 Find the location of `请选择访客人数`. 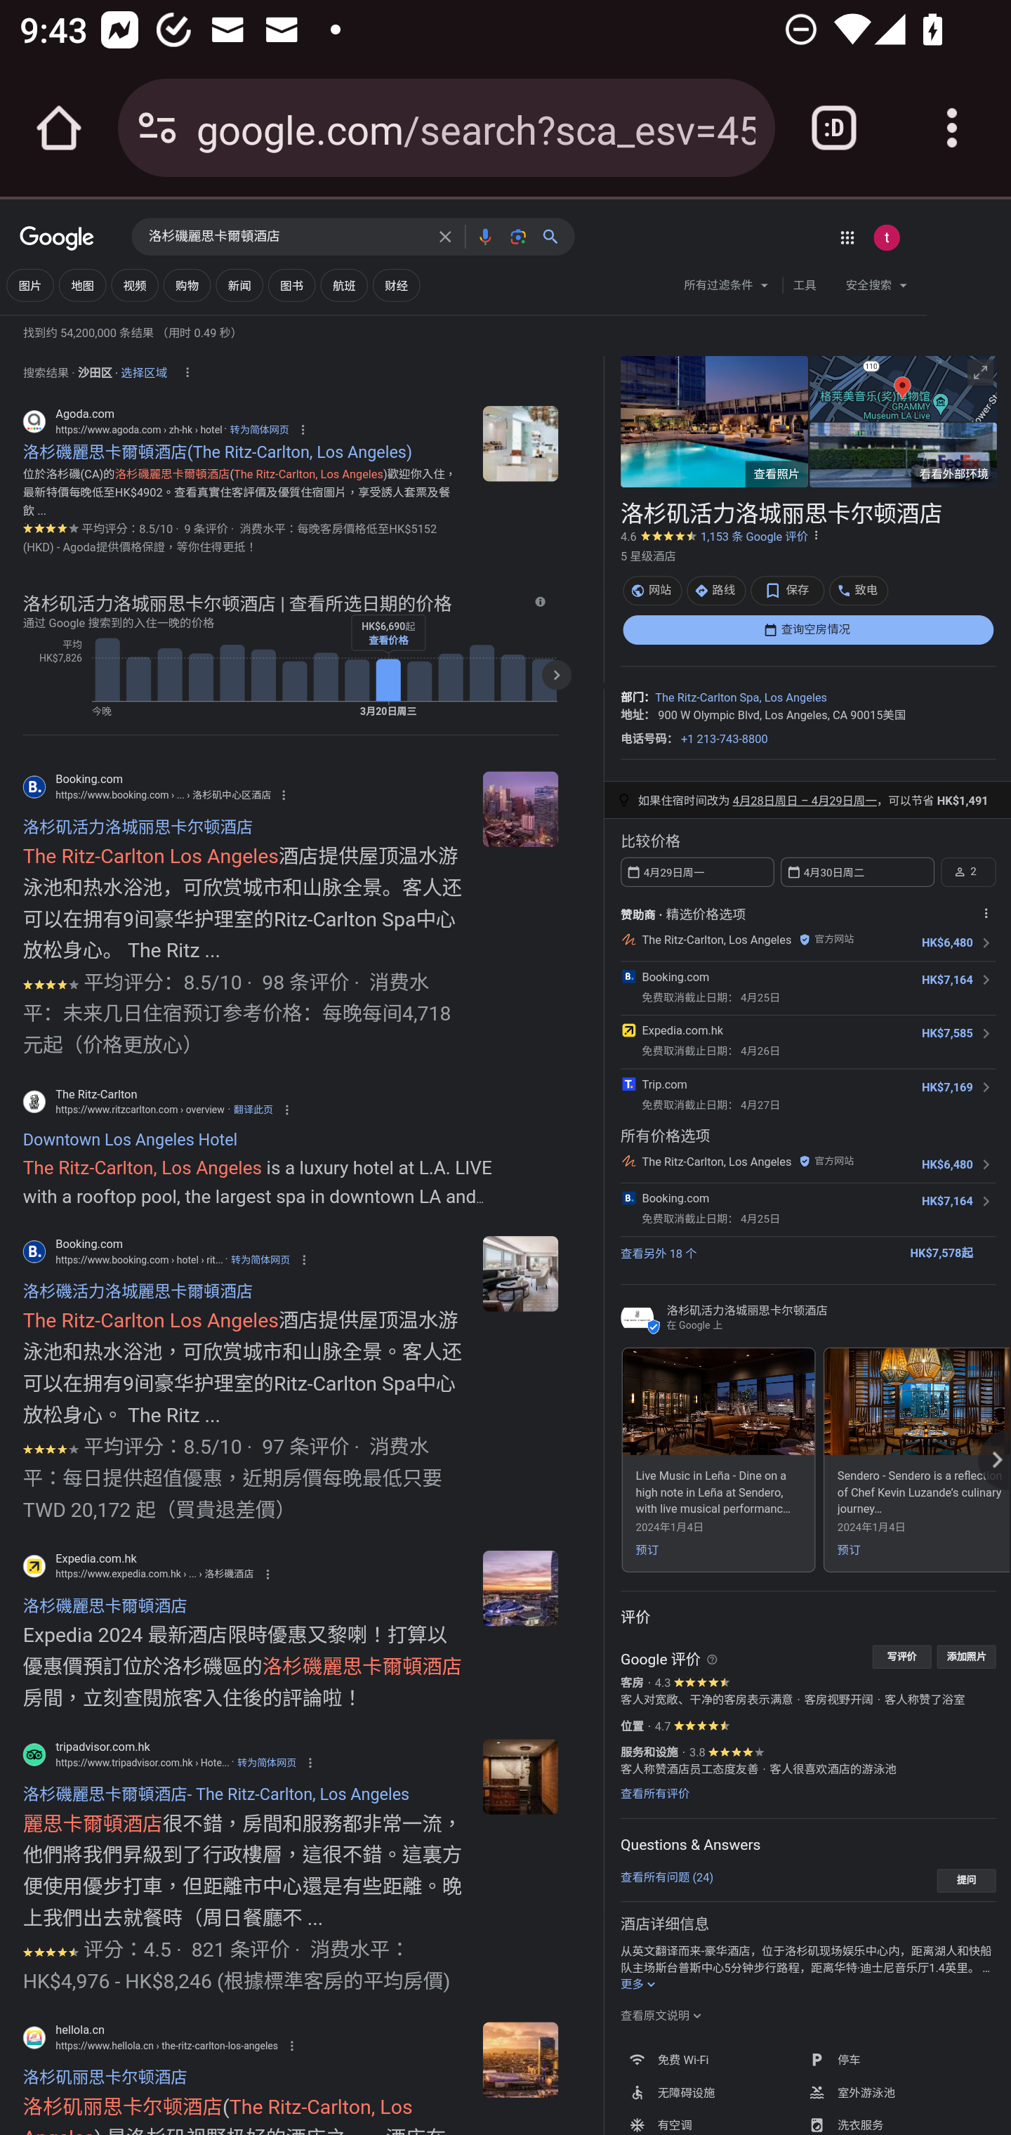

请选择访客人数 is located at coordinates (967, 871).